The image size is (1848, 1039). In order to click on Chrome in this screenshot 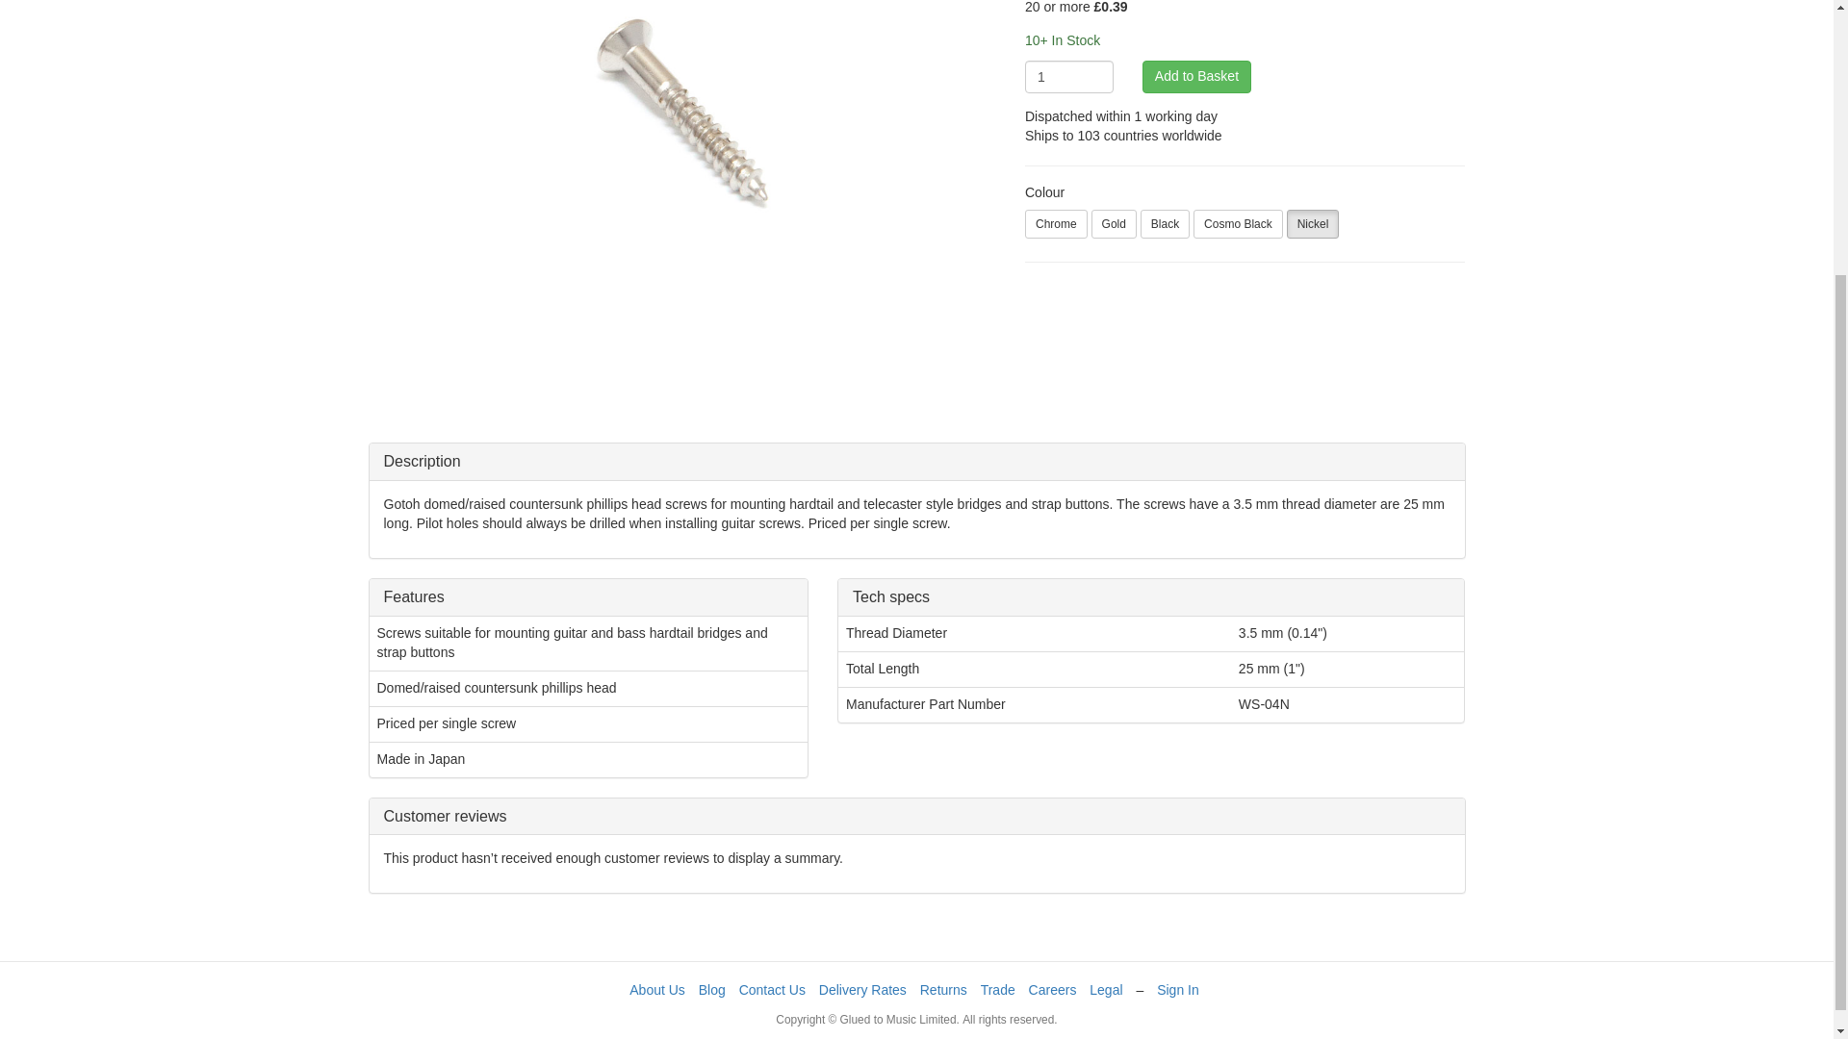, I will do `click(1057, 224)`.